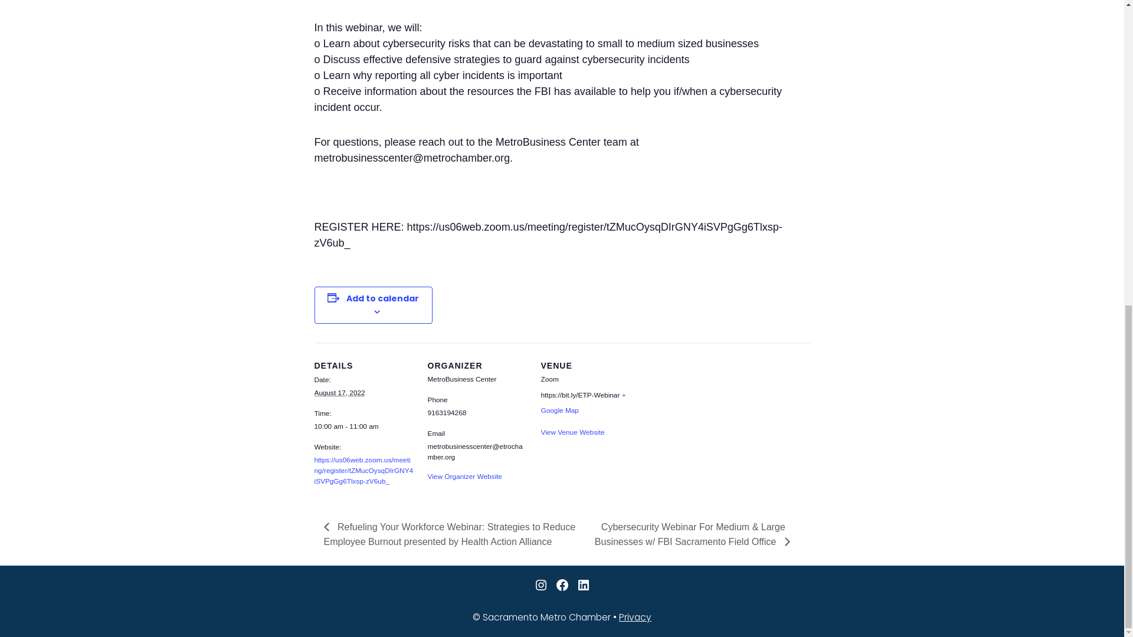  Describe the element at coordinates (582, 403) in the screenshot. I see `Click to view a Google Map` at that location.